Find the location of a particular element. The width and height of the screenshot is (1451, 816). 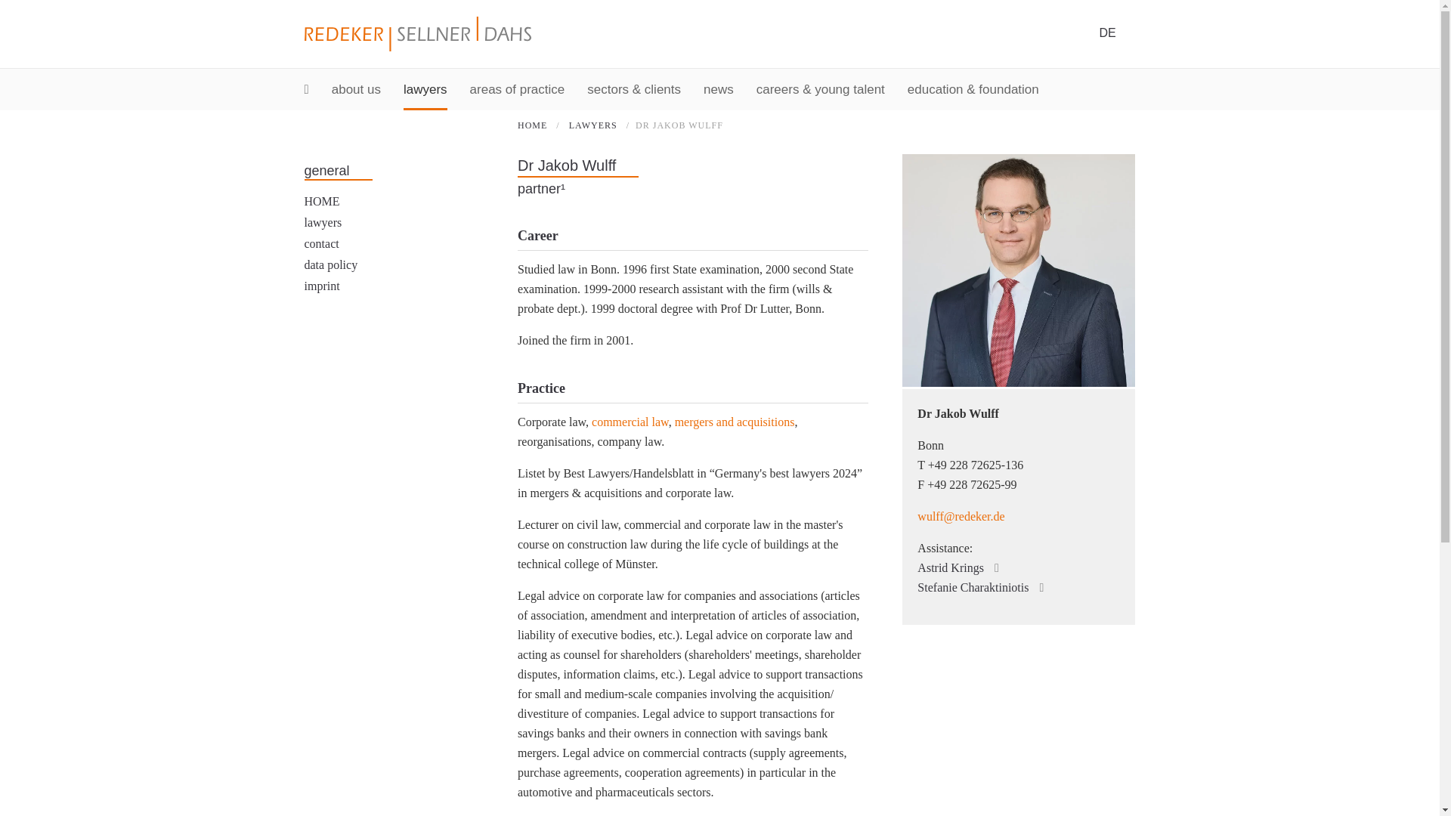

lawyers is located at coordinates (425, 89).